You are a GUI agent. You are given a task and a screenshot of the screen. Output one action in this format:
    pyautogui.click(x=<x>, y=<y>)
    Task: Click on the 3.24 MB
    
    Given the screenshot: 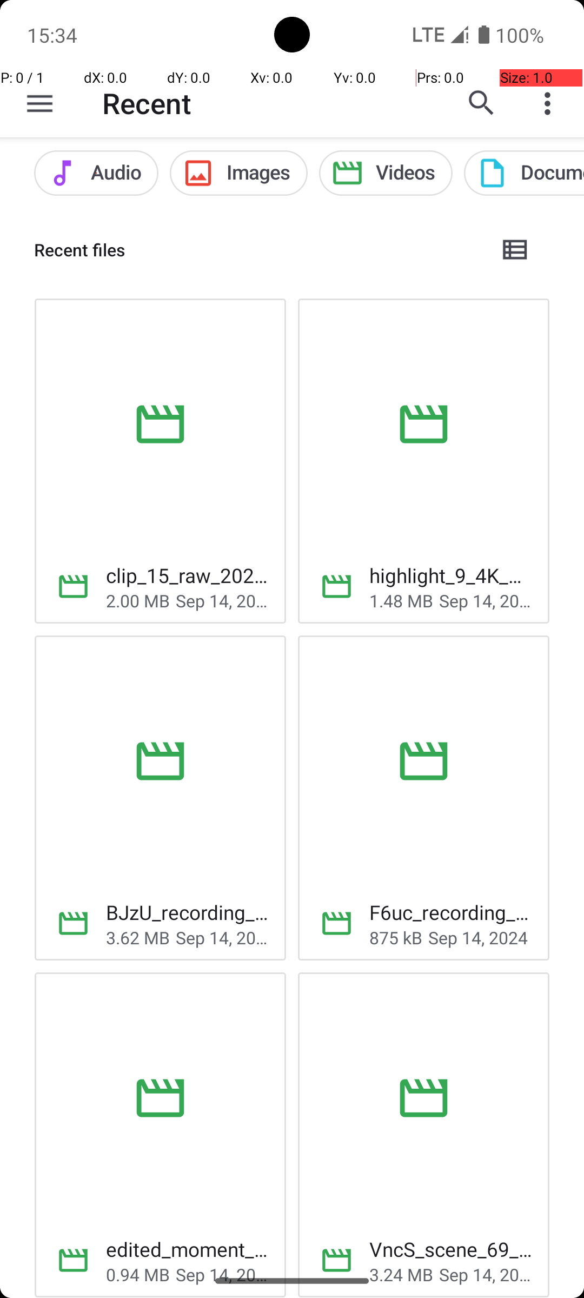 What is the action you would take?
    pyautogui.click(x=401, y=1274)
    